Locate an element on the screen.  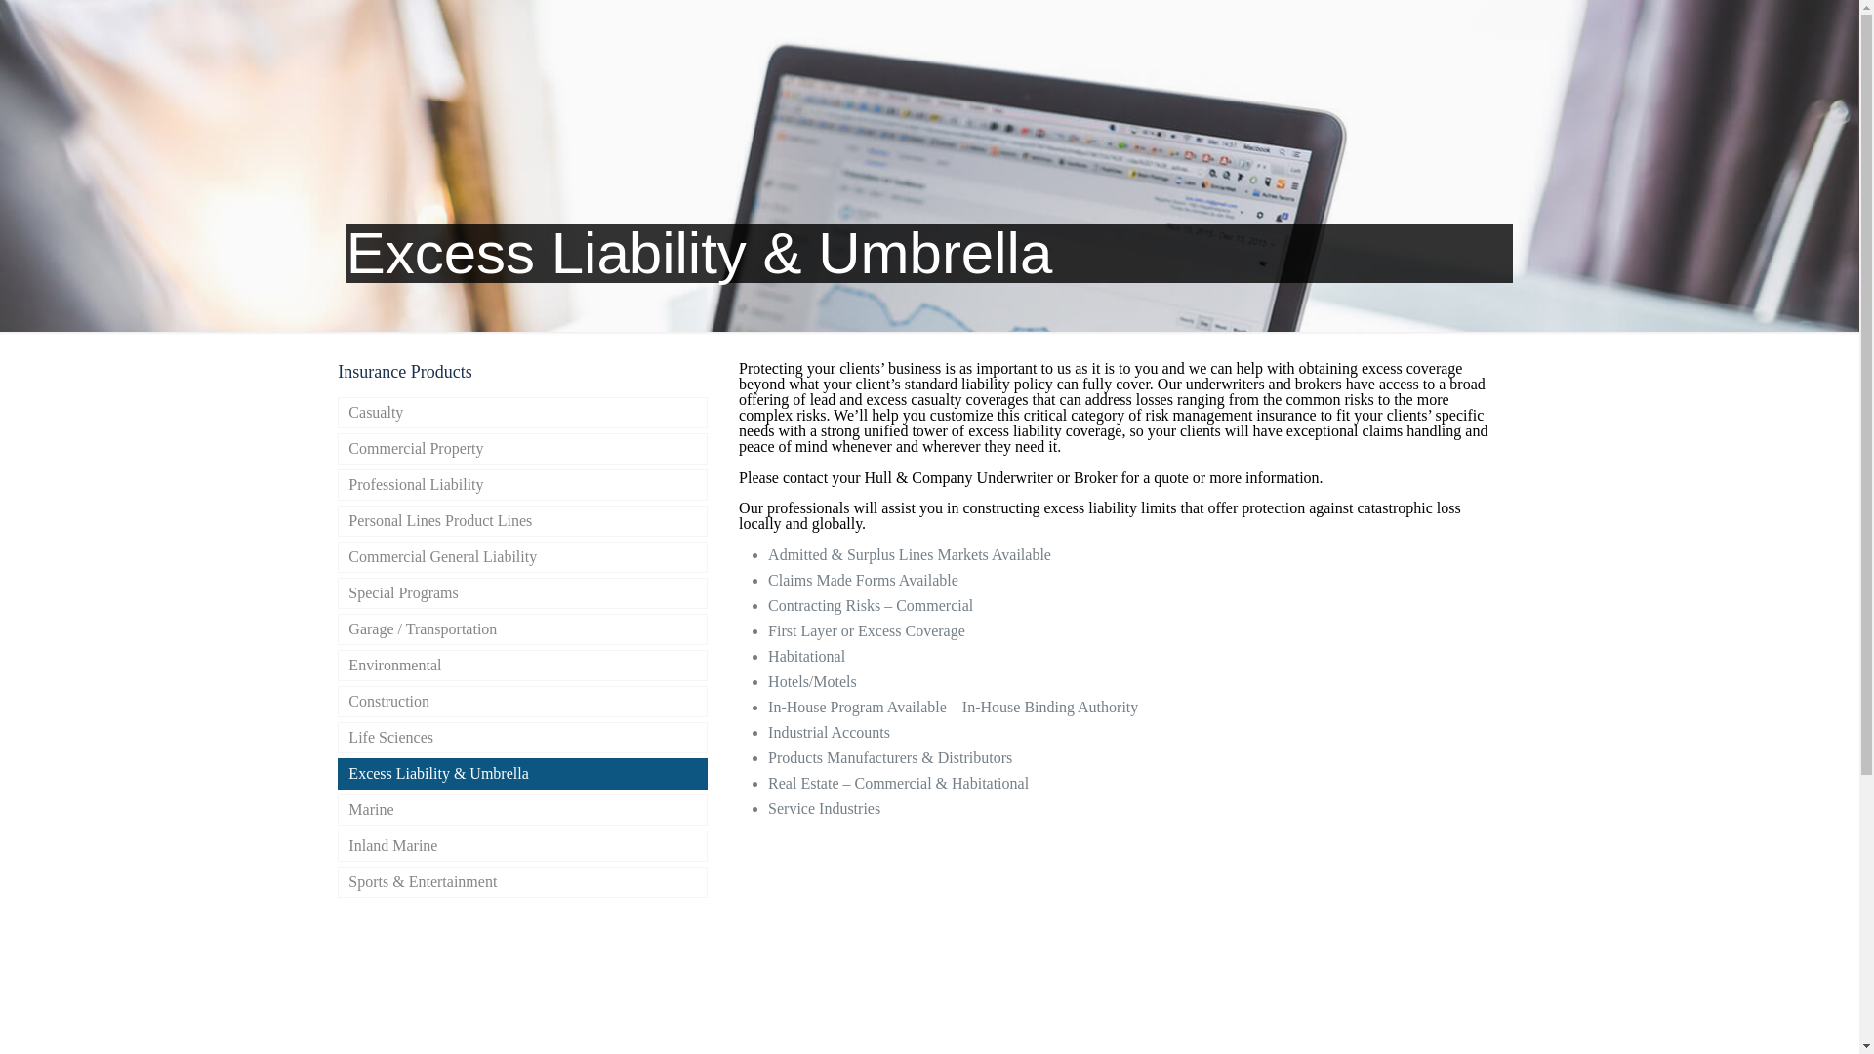
Environmental is located at coordinates (522, 666).